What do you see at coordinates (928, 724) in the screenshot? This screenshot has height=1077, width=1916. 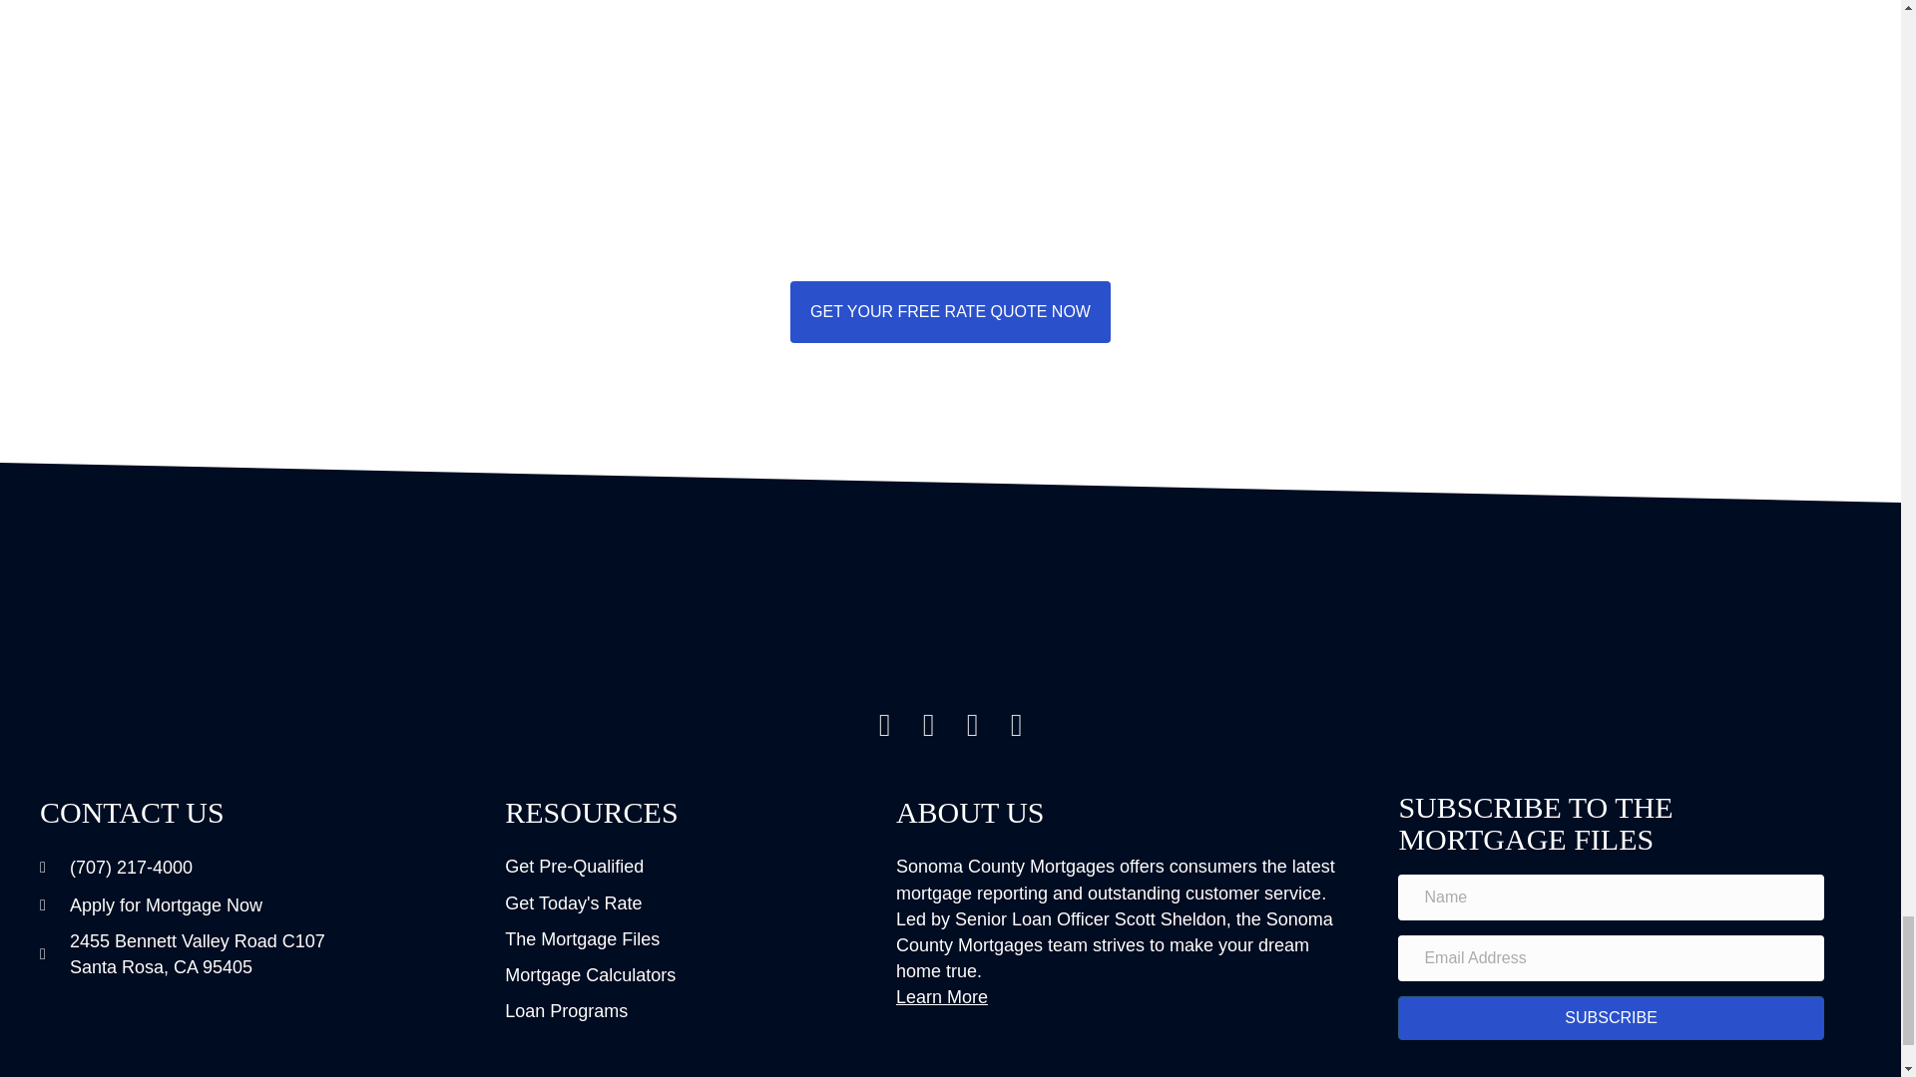 I see `Facebook` at bounding box center [928, 724].